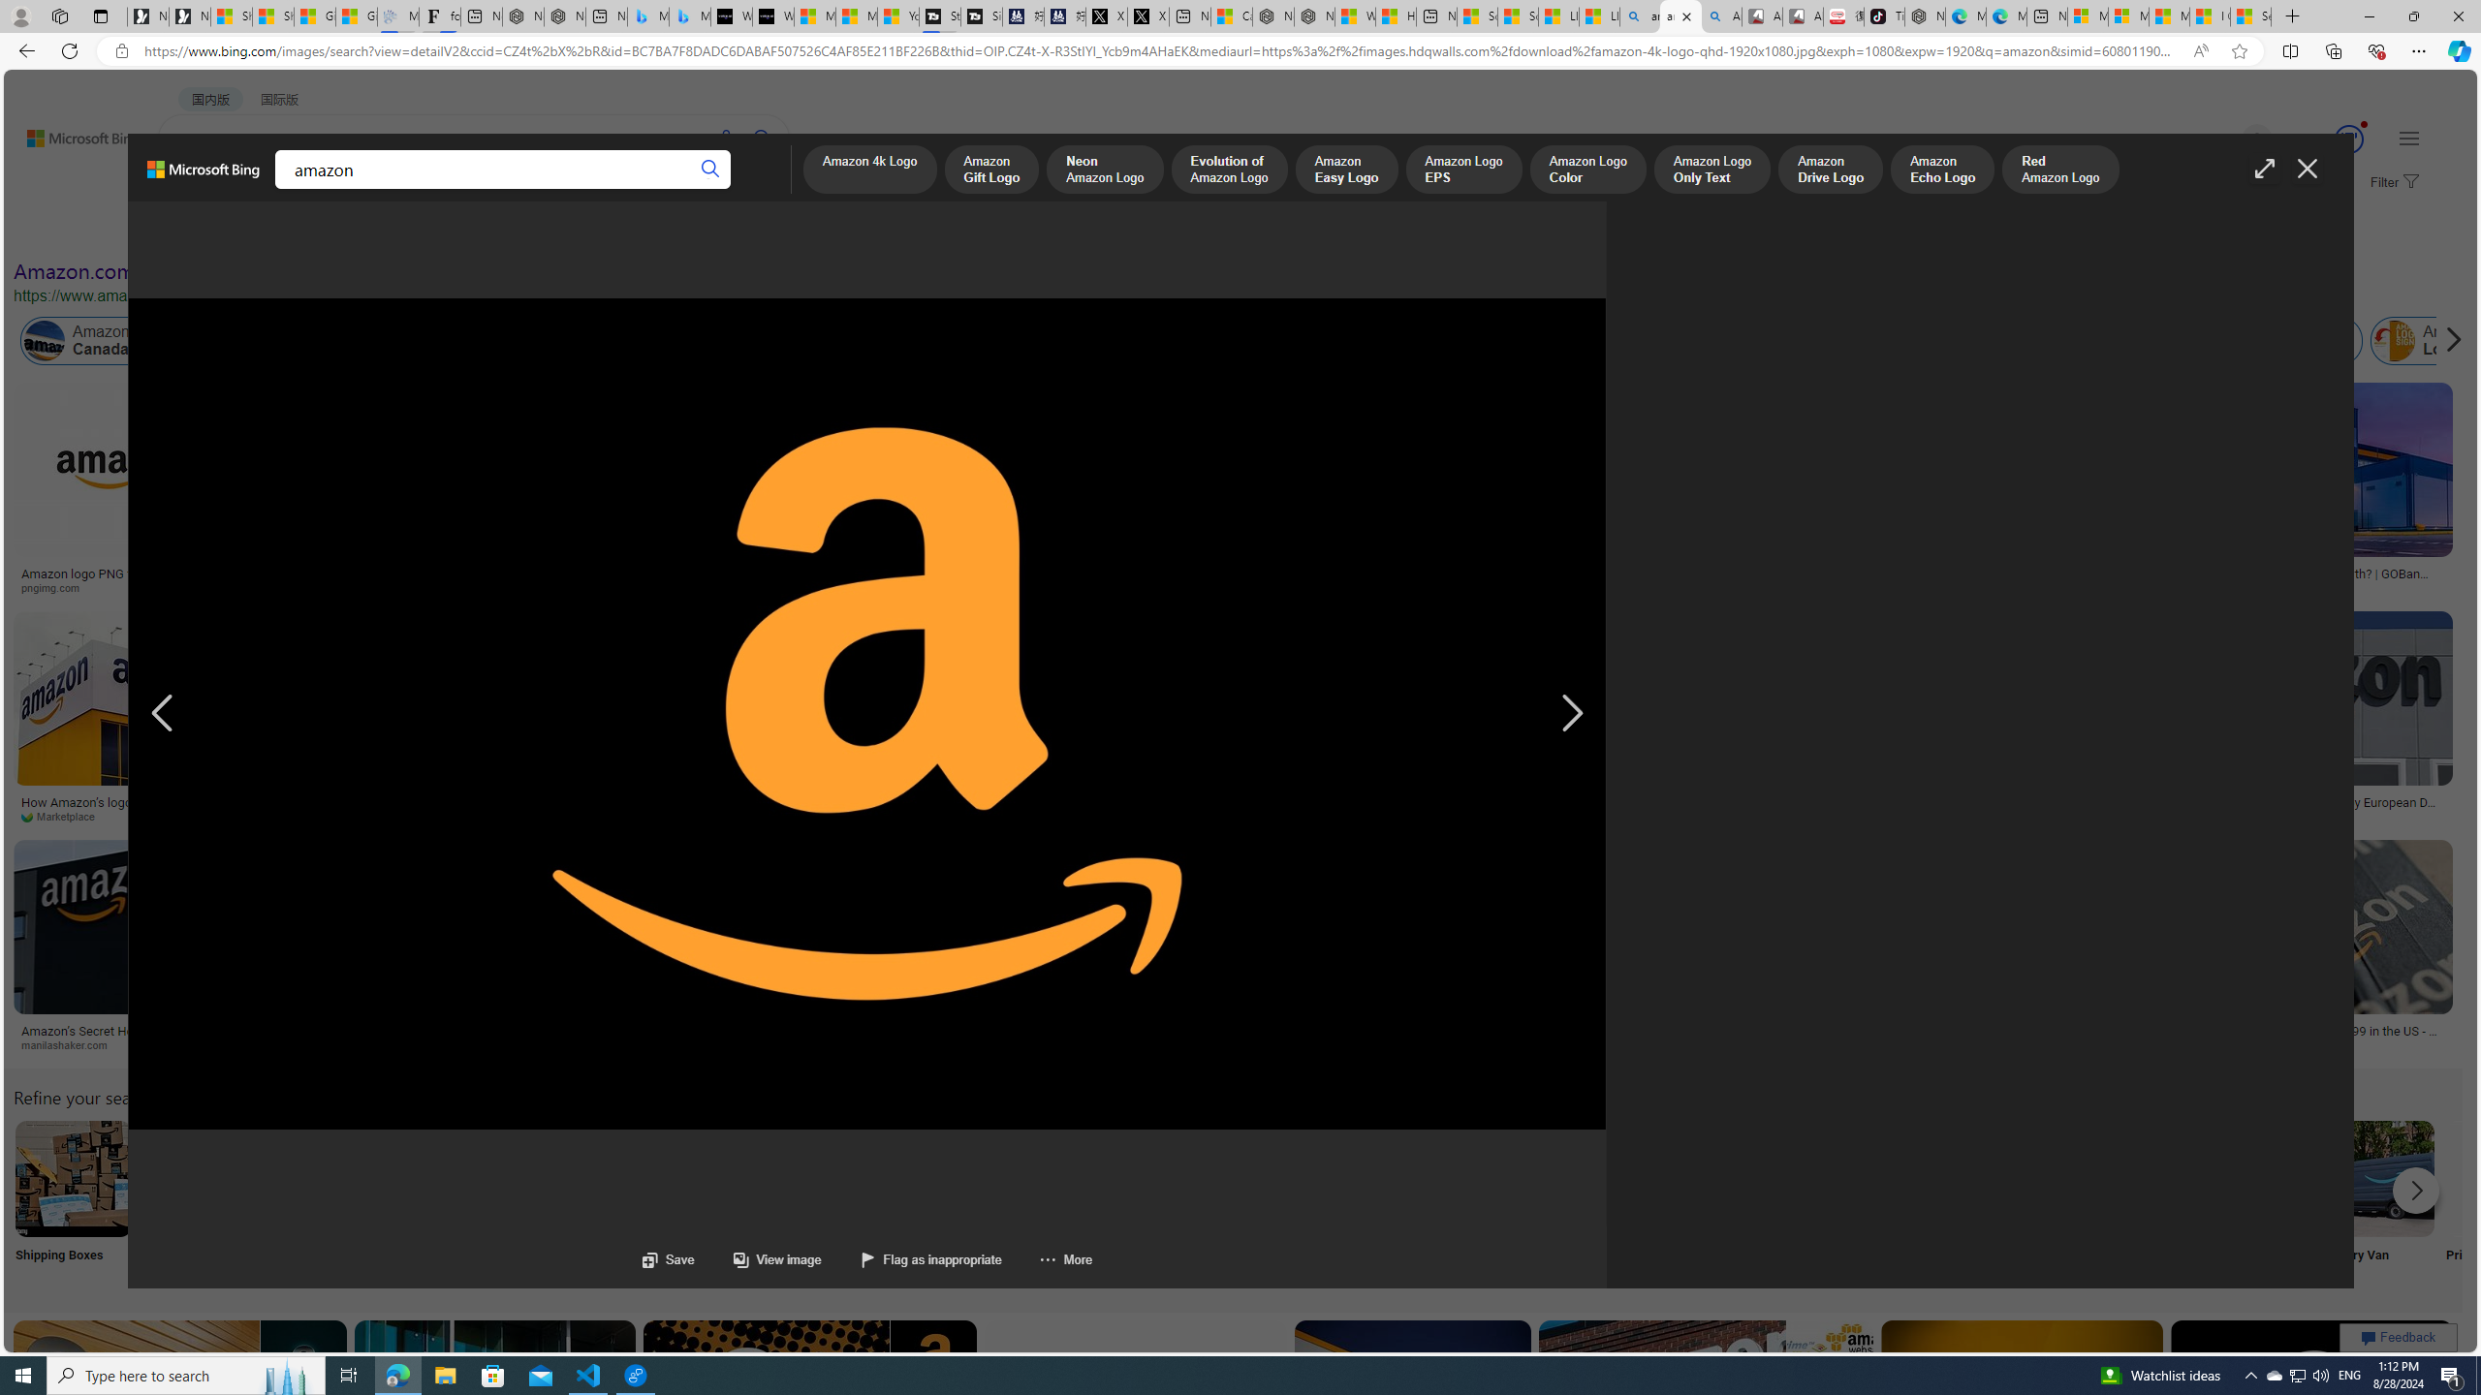 Image resolution: width=2481 pixels, height=1395 pixels. What do you see at coordinates (528, 587) in the screenshot?
I see `usatoday.com` at bounding box center [528, 587].